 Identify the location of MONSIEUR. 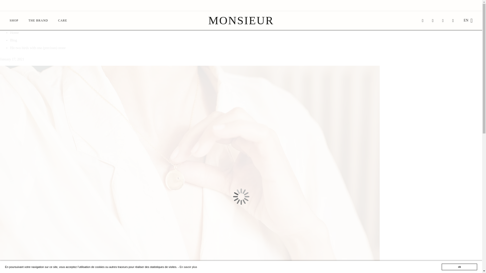
(241, 20).